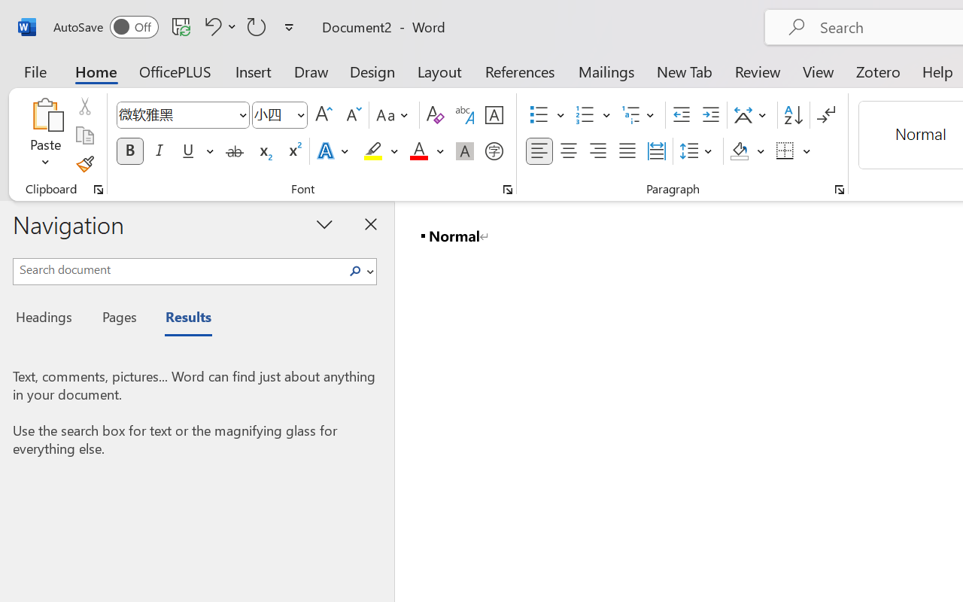 The image size is (963, 602). Describe the element at coordinates (105, 27) in the screenshot. I see `AutoSave` at that location.